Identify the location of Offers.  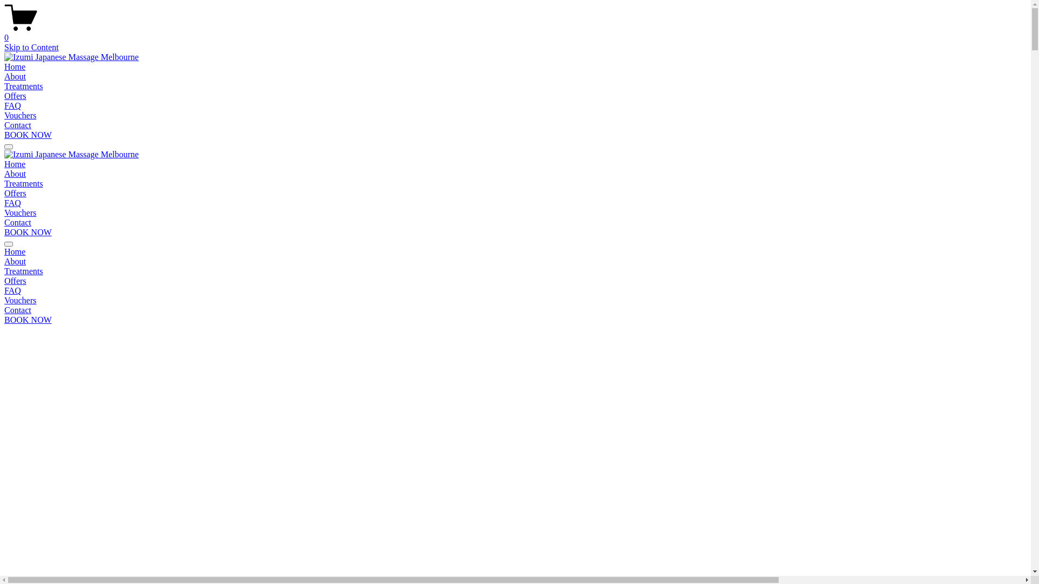
(15, 96).